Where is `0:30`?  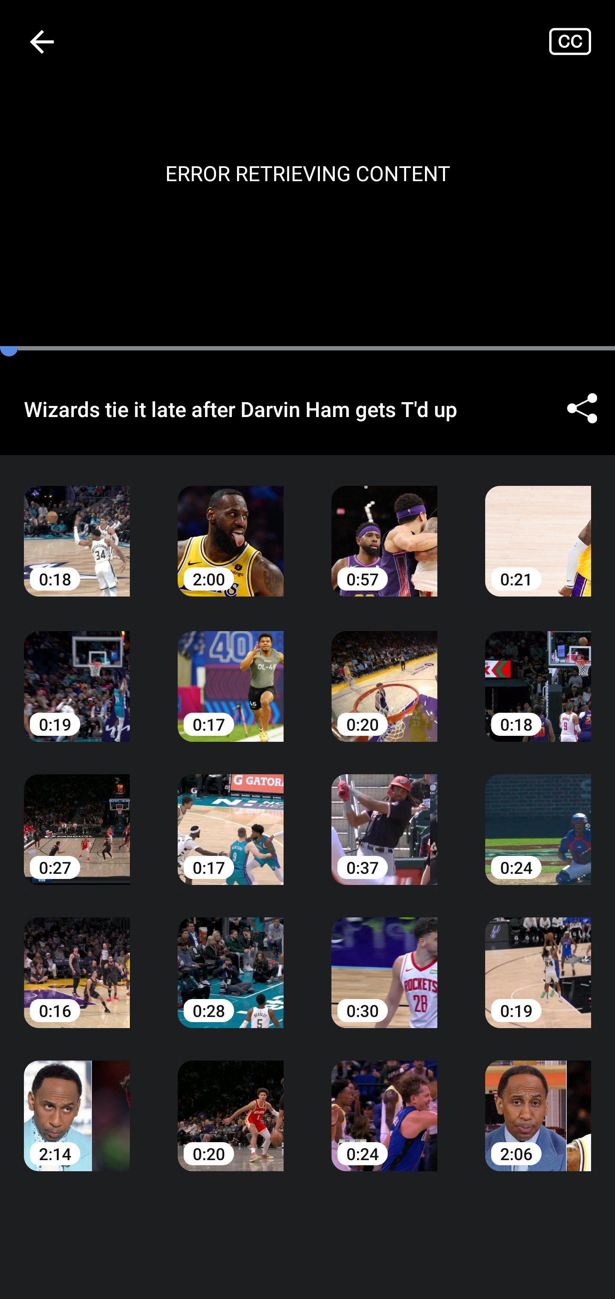
0:30 is located at coordinates (384, 961).